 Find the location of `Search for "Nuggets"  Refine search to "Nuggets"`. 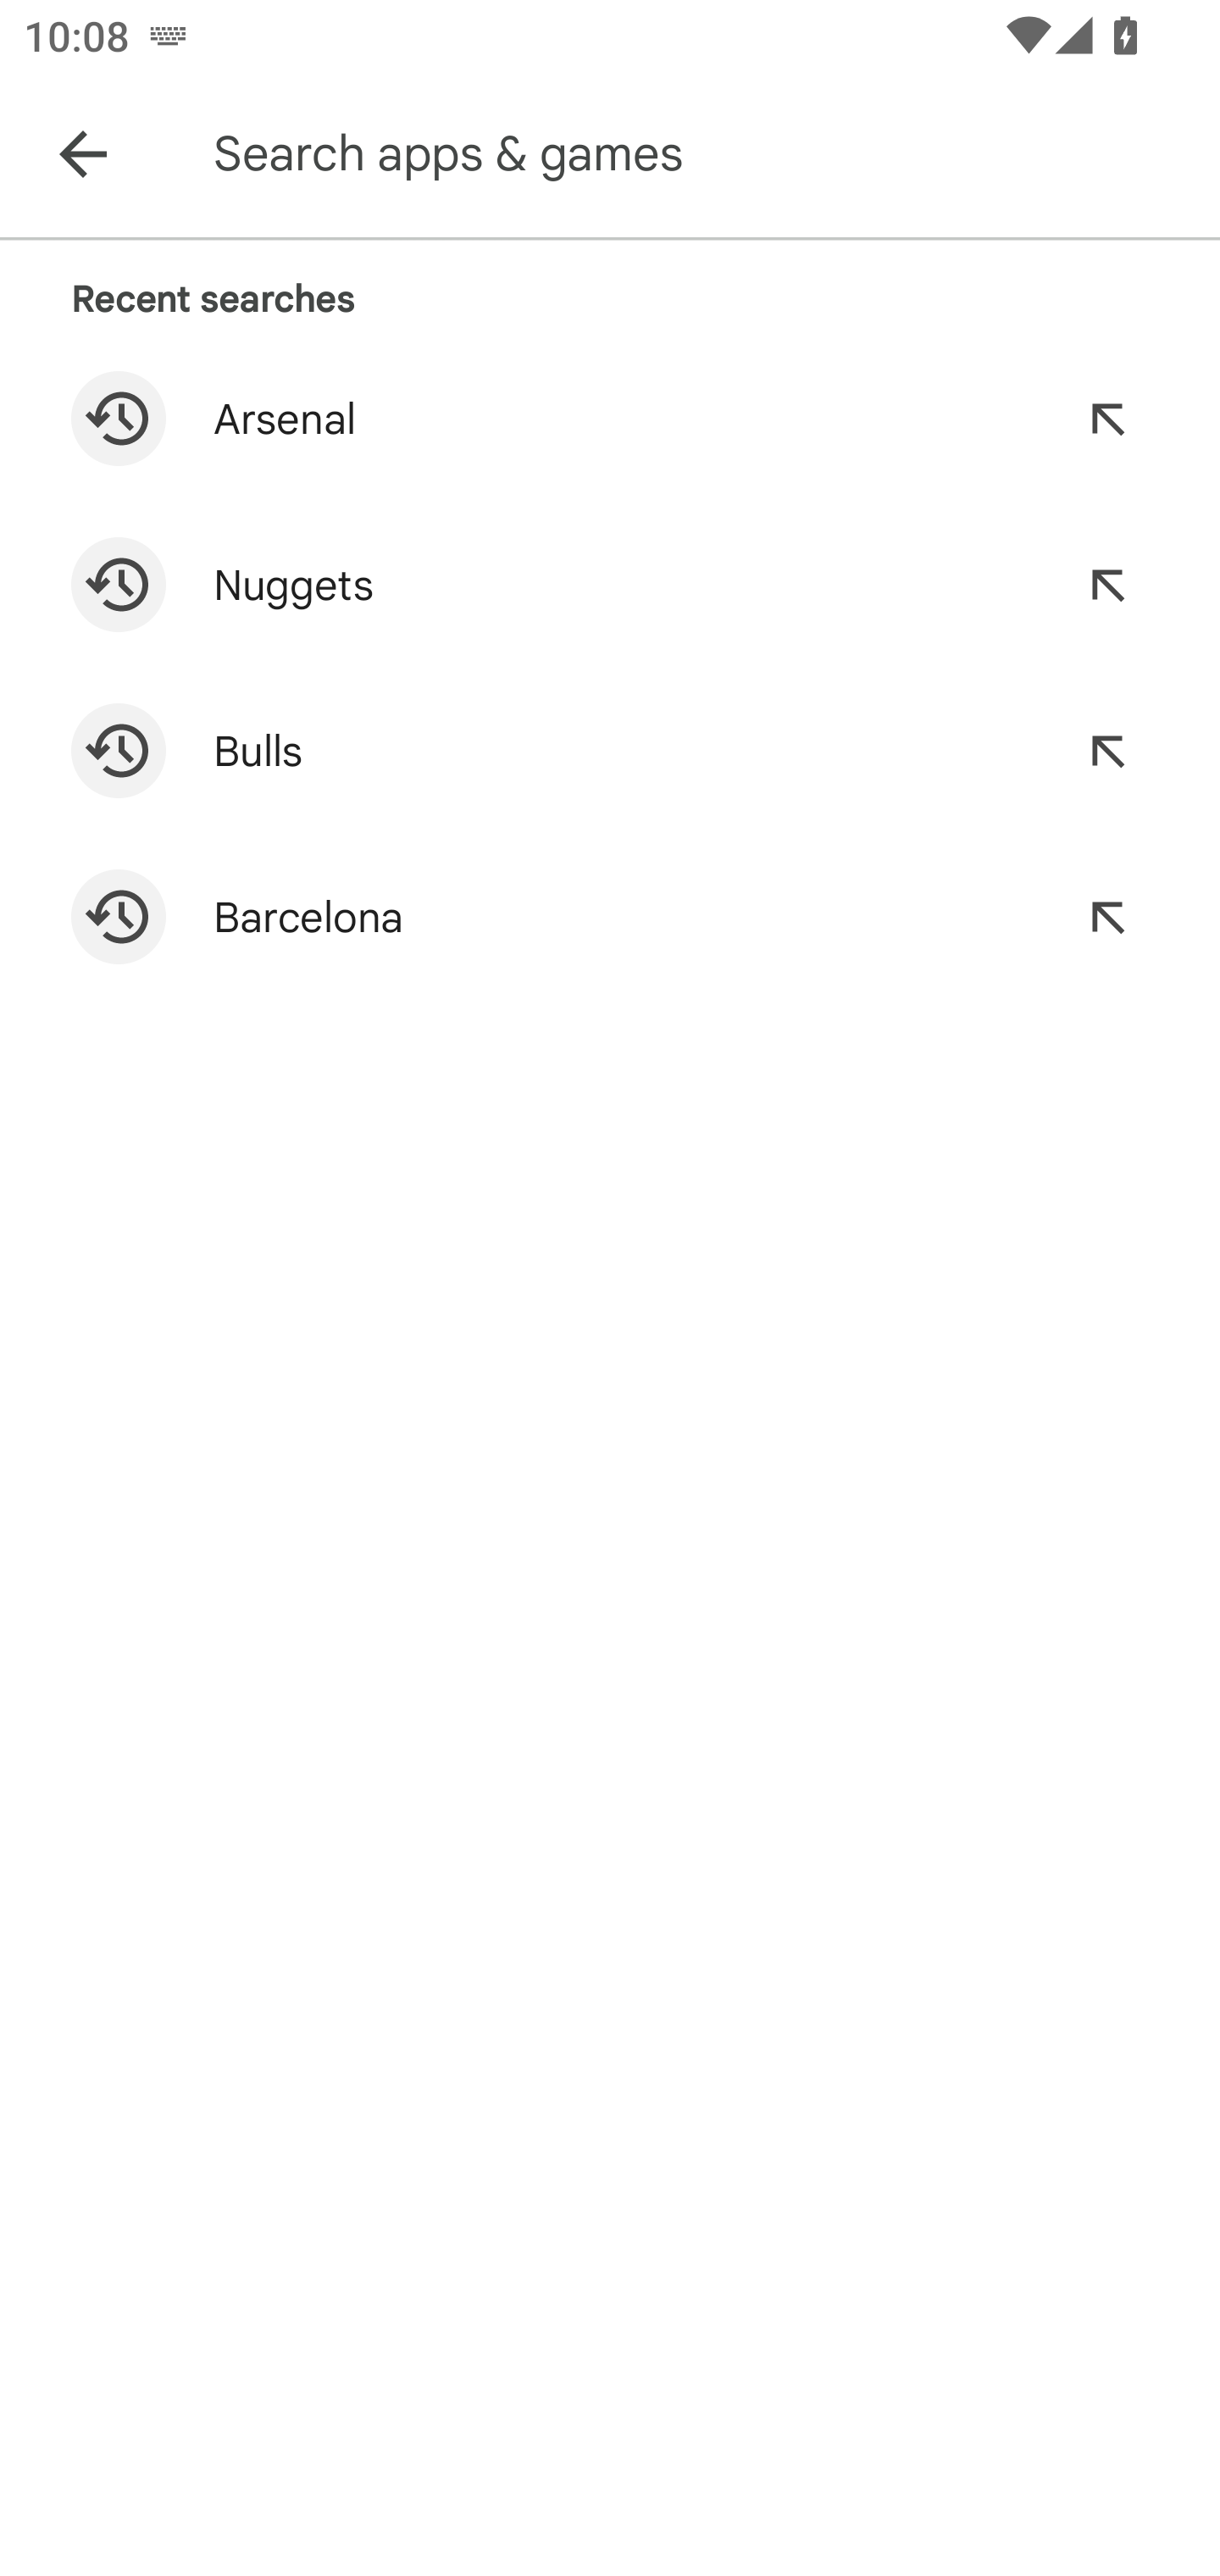

Search for "Nuggets"  Refine search to "Nuggets" is located at coordinates (610, 585).